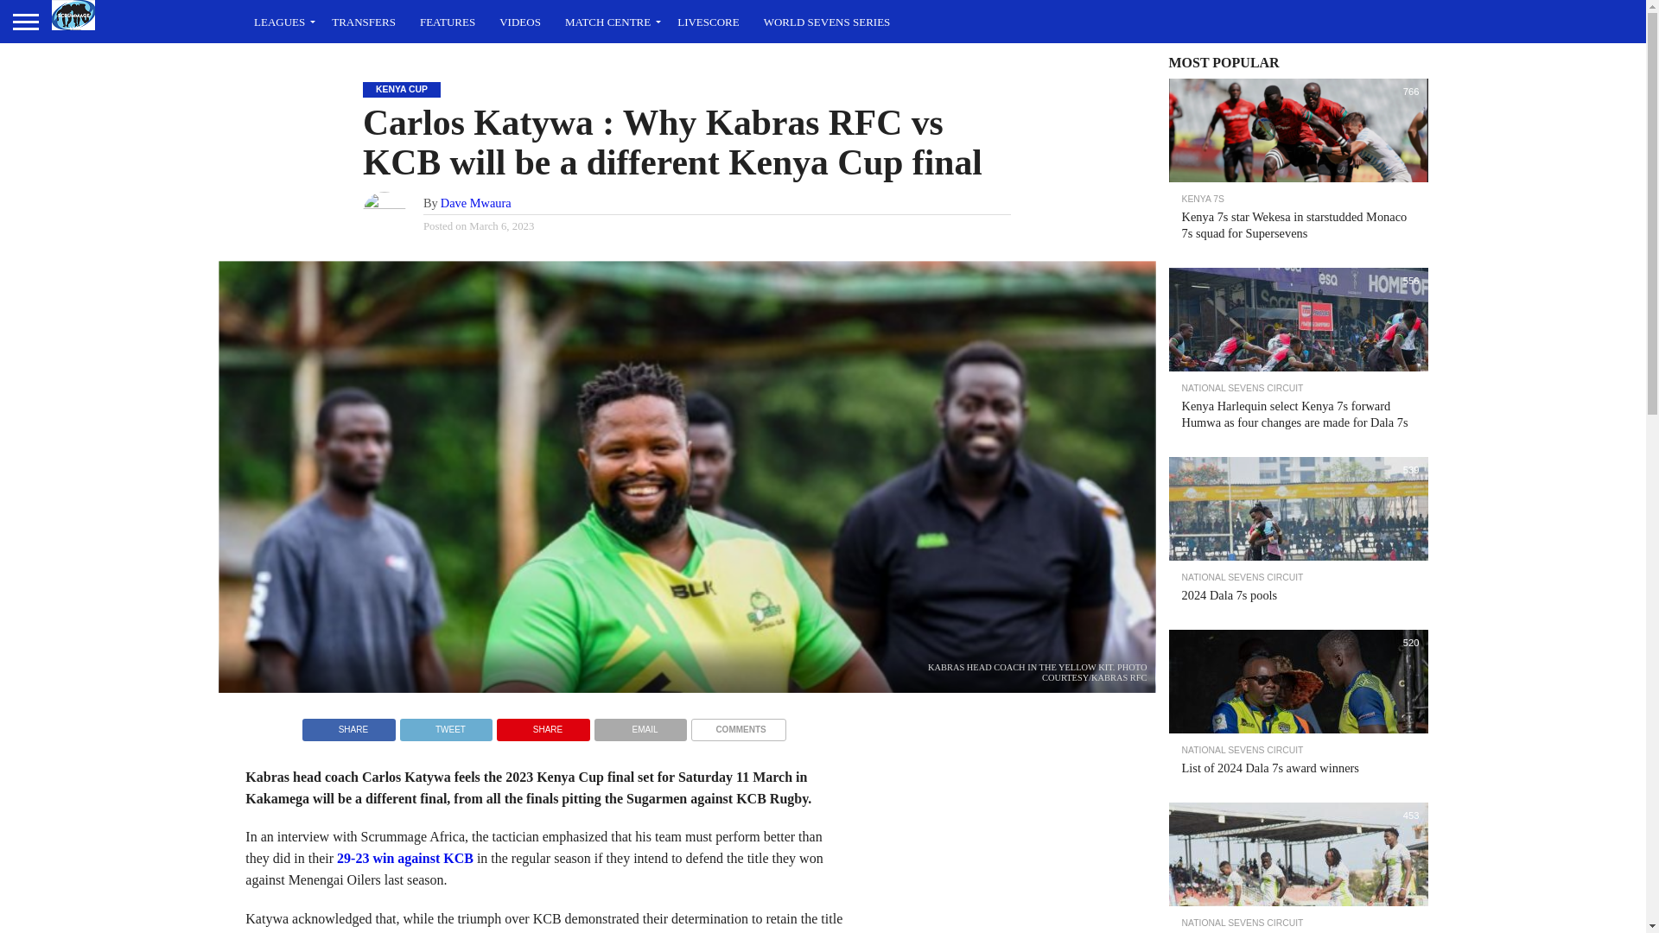 The width and height of the screenshot is (1659, 933). What do you see at coordinates (543, 724) in the screenshot?
I see `Pin This Post` at bounding box center [543, 724].